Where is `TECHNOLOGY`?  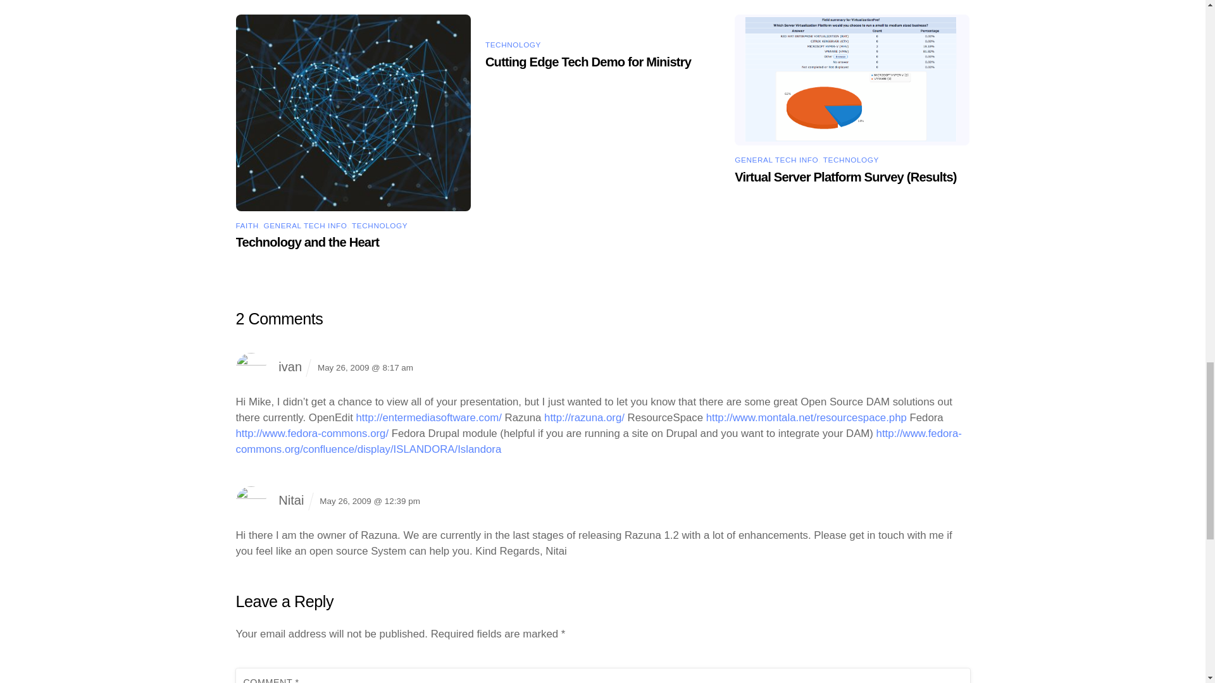
TECHNOLOGY is located at coordinates (513, 44).